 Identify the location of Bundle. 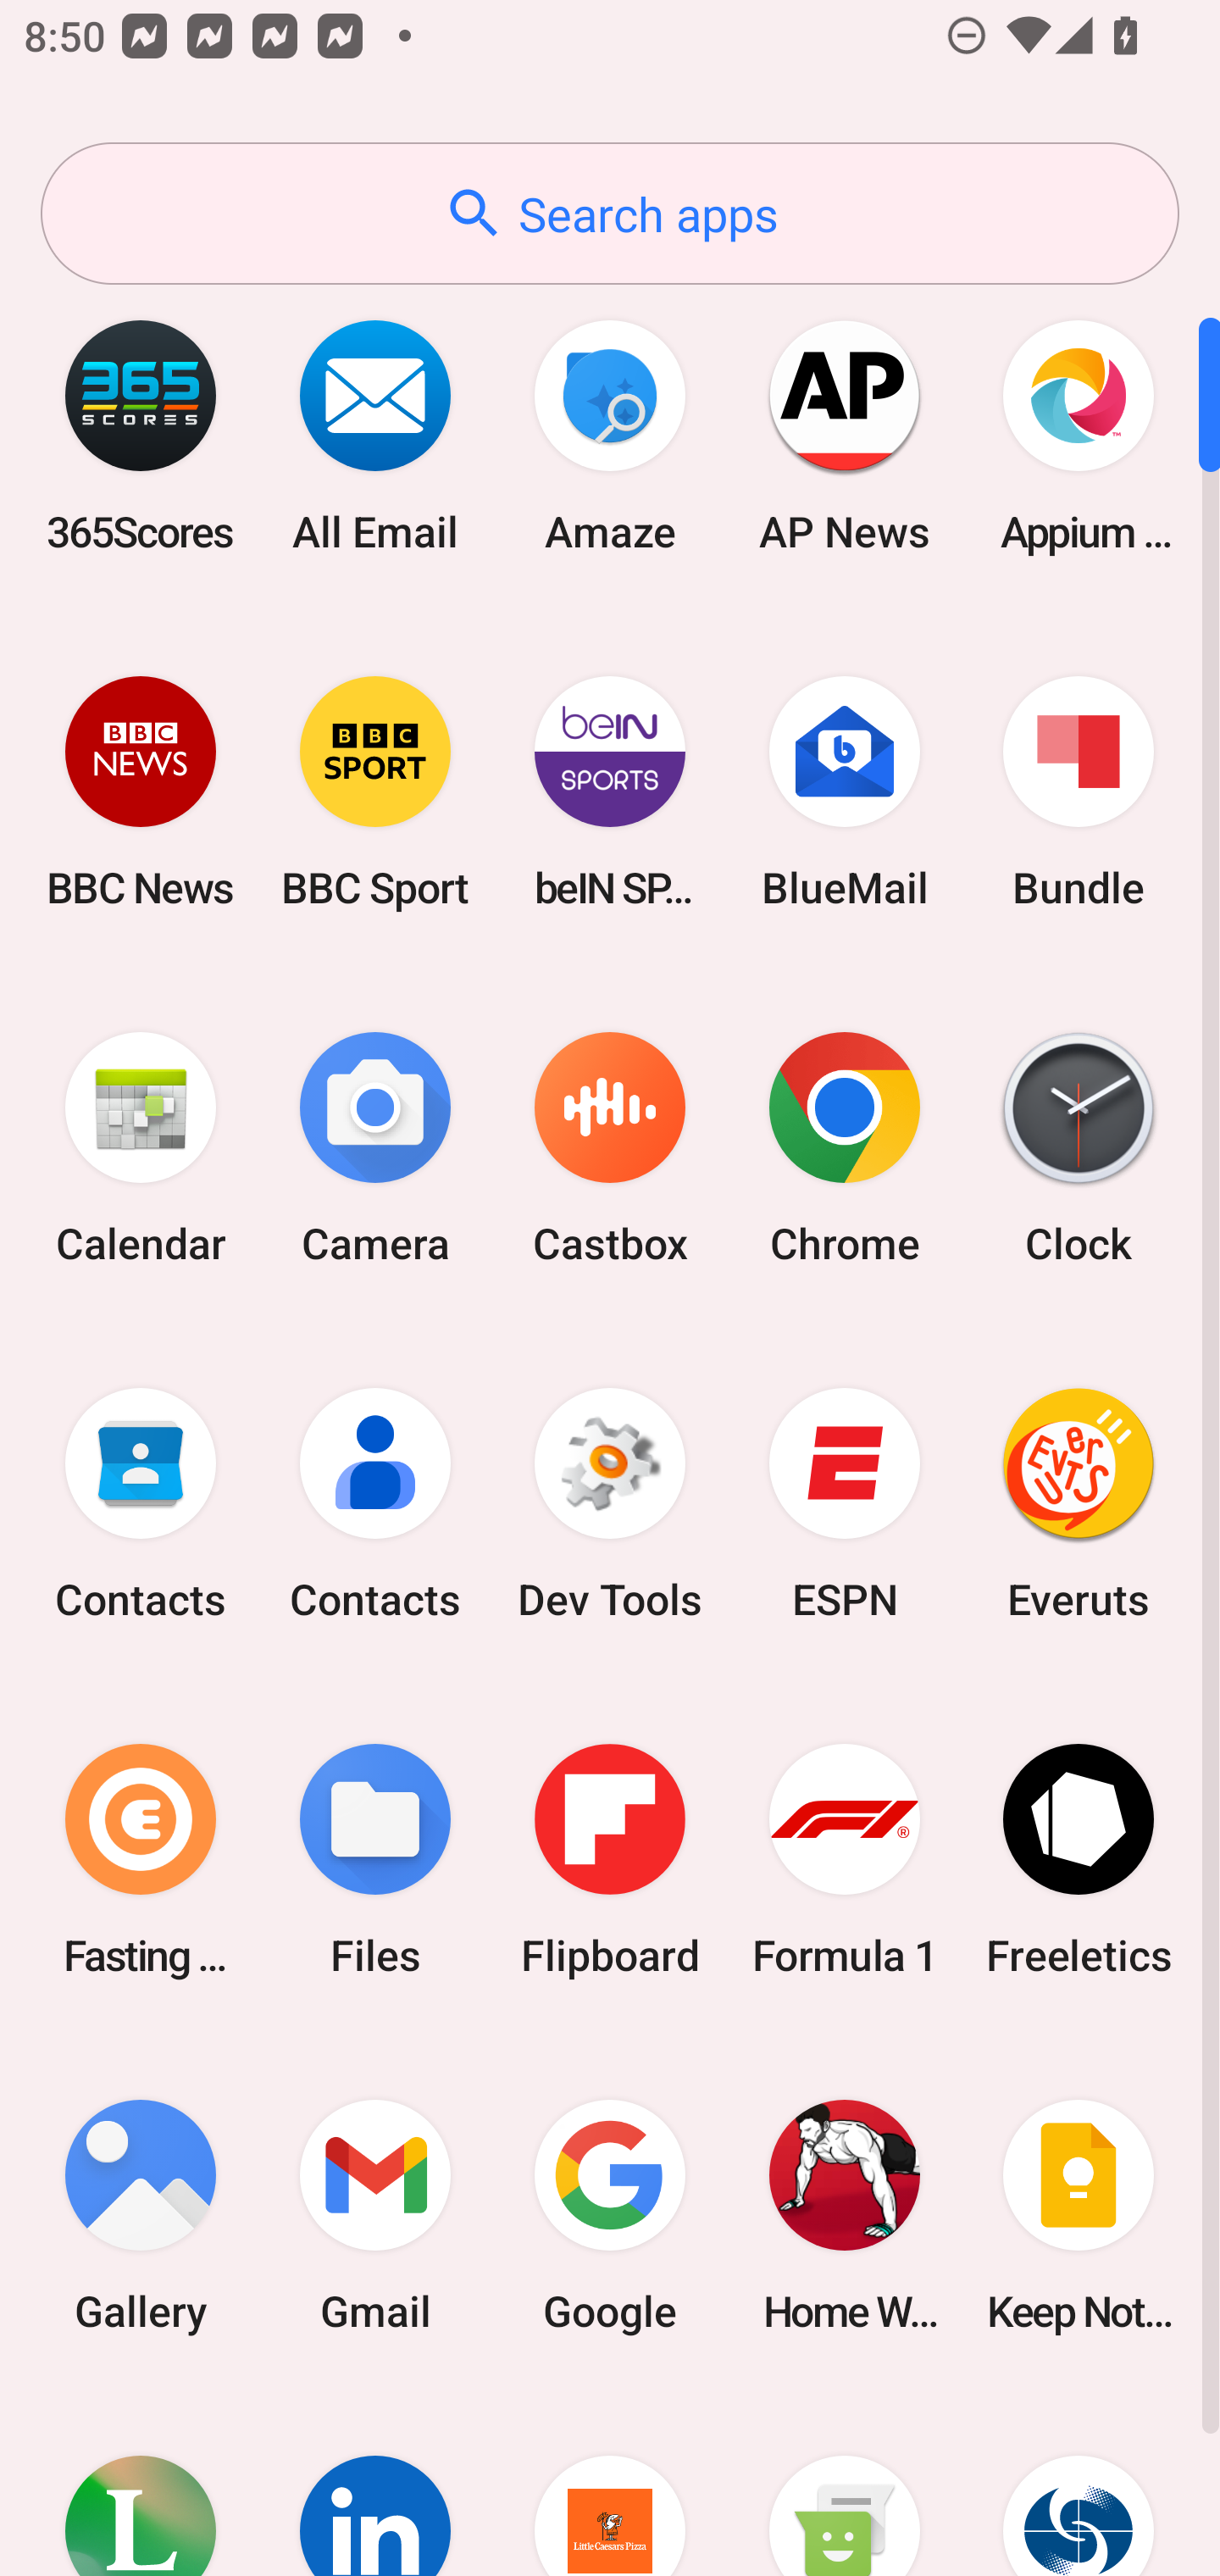
(1079, 791).